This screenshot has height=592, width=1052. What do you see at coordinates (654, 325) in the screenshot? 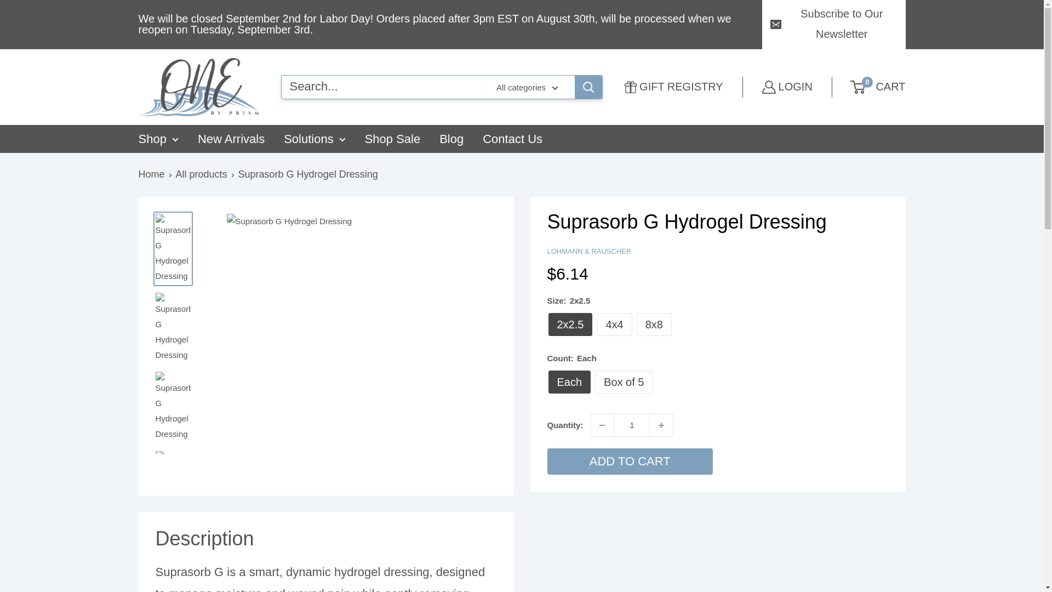
I see `8x8` at bounding box center [654, 325].